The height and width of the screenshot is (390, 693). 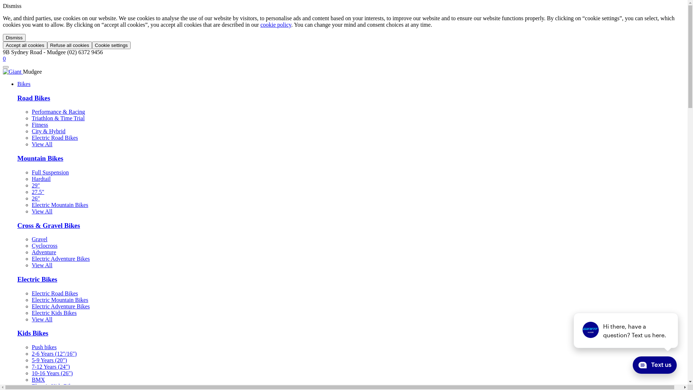 I want to click on 26", so click(x=36, y=199).